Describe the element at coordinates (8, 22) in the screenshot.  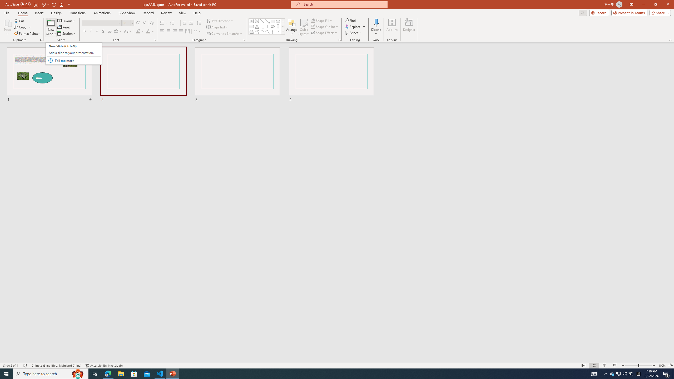
I see `Paste` at that location.